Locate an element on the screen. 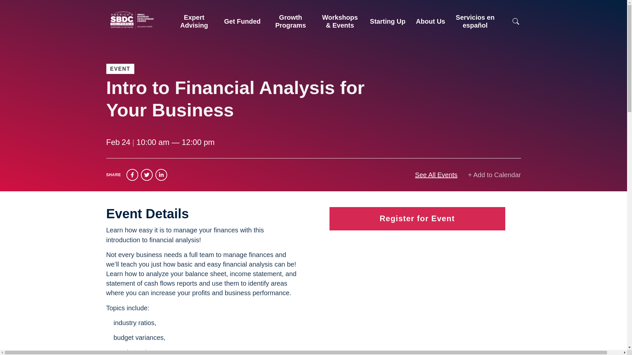  Expert Advising is located at coordinates (194, 21).